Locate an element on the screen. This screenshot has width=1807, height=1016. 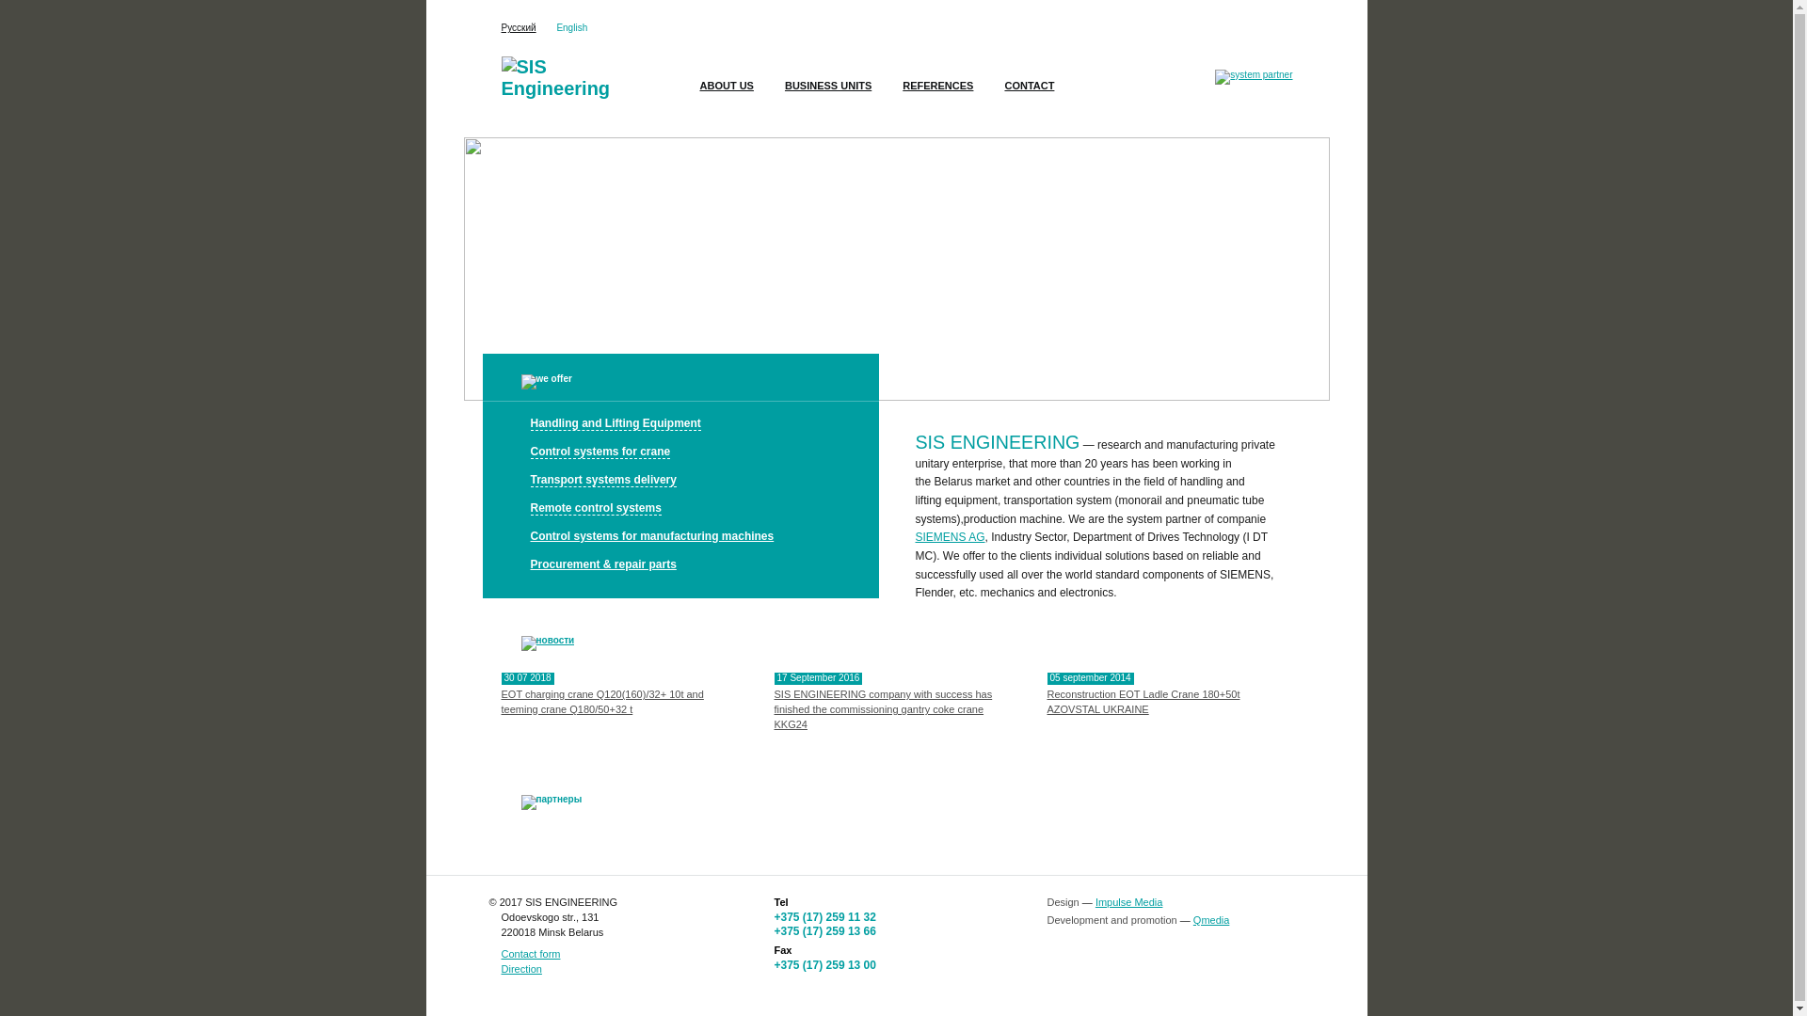
SIEMENS AG is located at coordinates (950, 537).